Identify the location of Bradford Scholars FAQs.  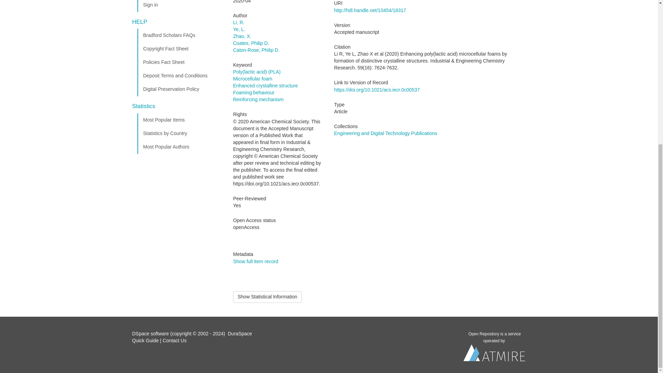
(180, 36).